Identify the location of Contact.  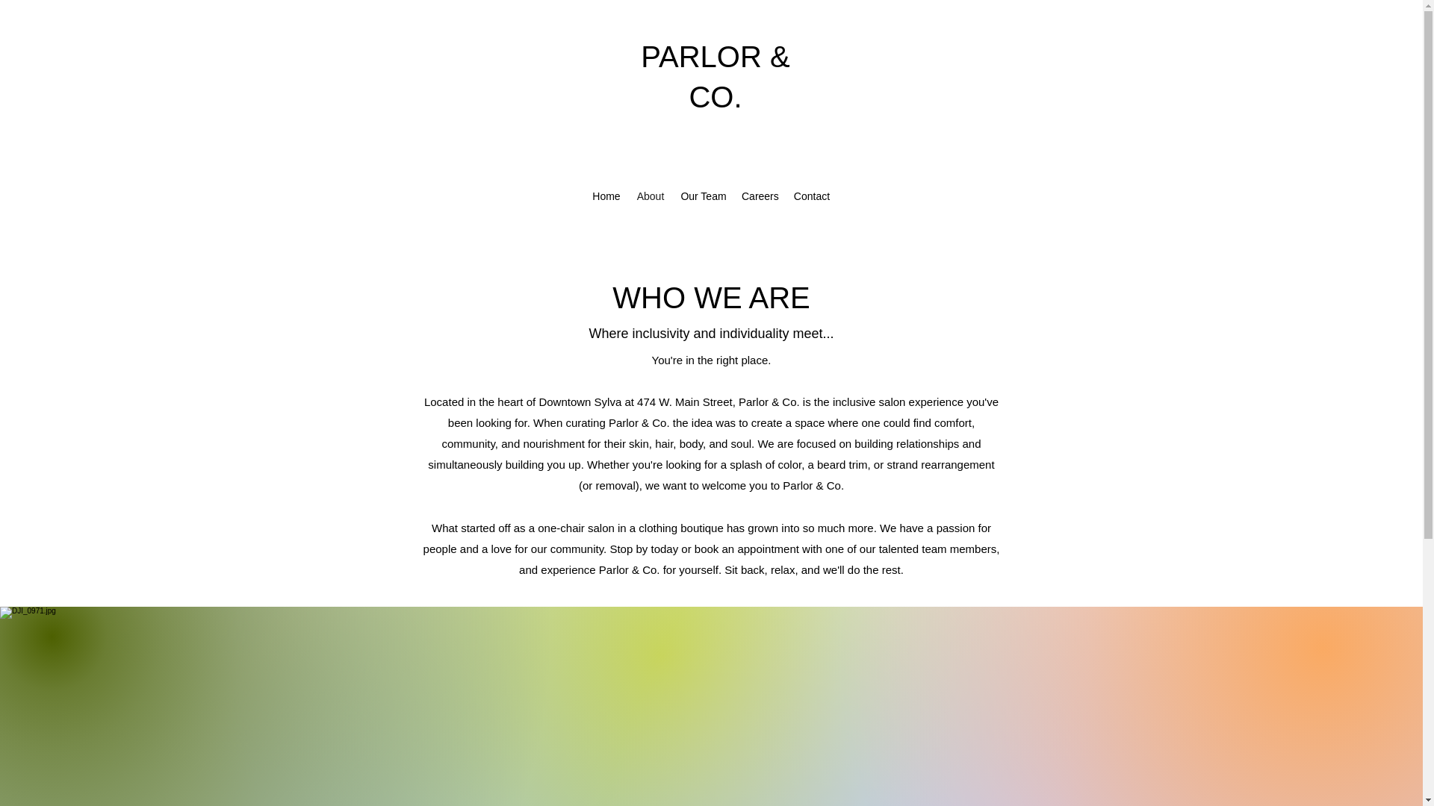
(811, 196).